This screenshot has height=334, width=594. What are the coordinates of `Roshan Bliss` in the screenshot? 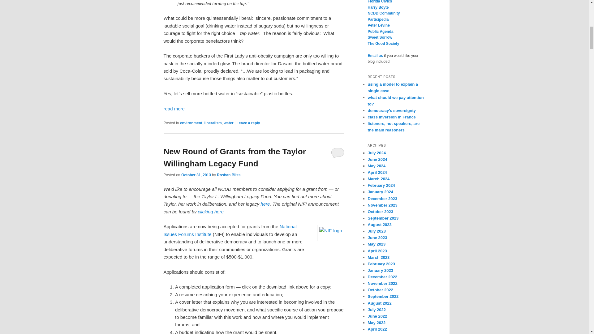 It's located at (228, 175).